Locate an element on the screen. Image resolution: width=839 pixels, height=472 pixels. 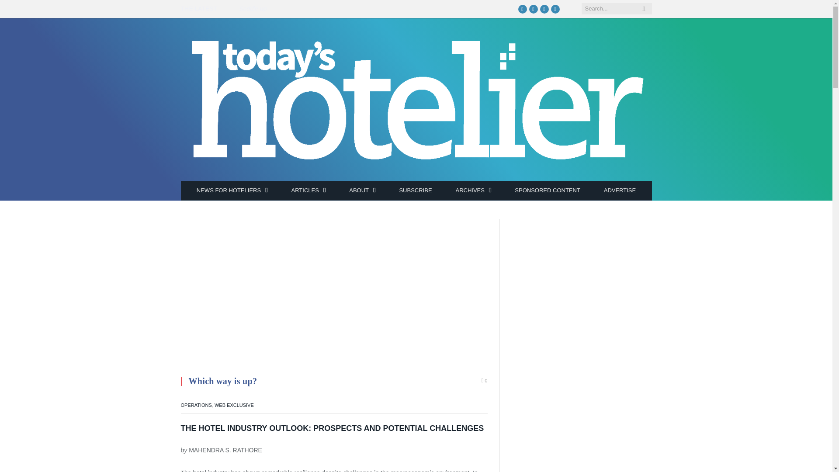
ARCHIVES is located at coordinates (473, 191).